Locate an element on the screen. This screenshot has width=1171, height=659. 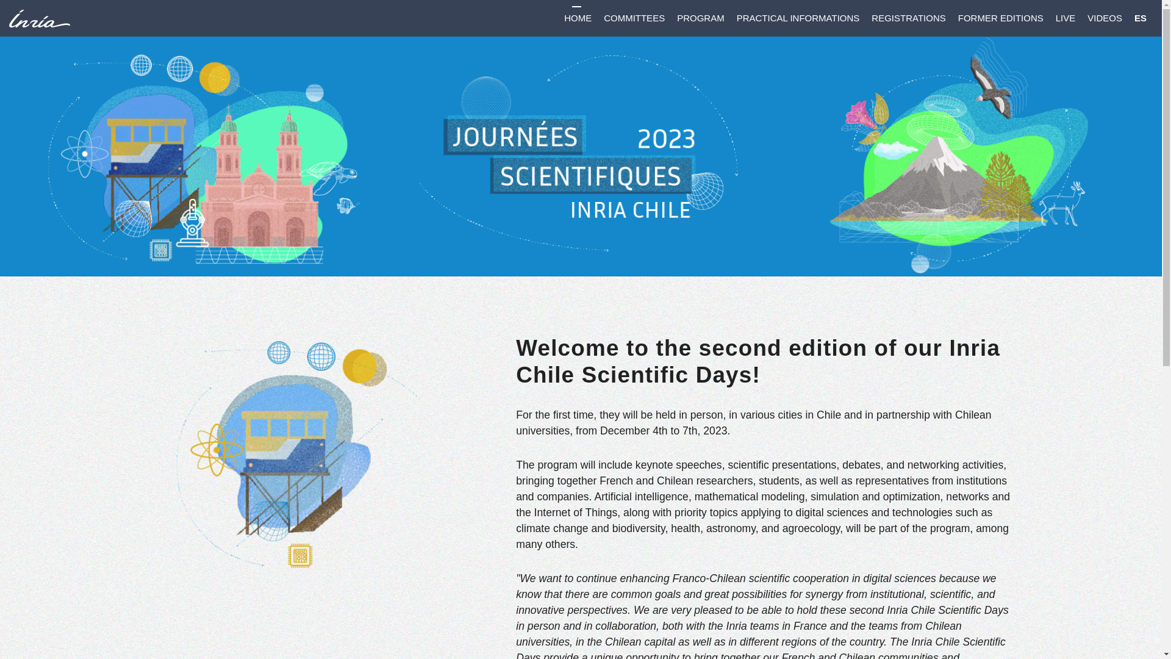
COMMITTEES is located at coordinates (634, 18).